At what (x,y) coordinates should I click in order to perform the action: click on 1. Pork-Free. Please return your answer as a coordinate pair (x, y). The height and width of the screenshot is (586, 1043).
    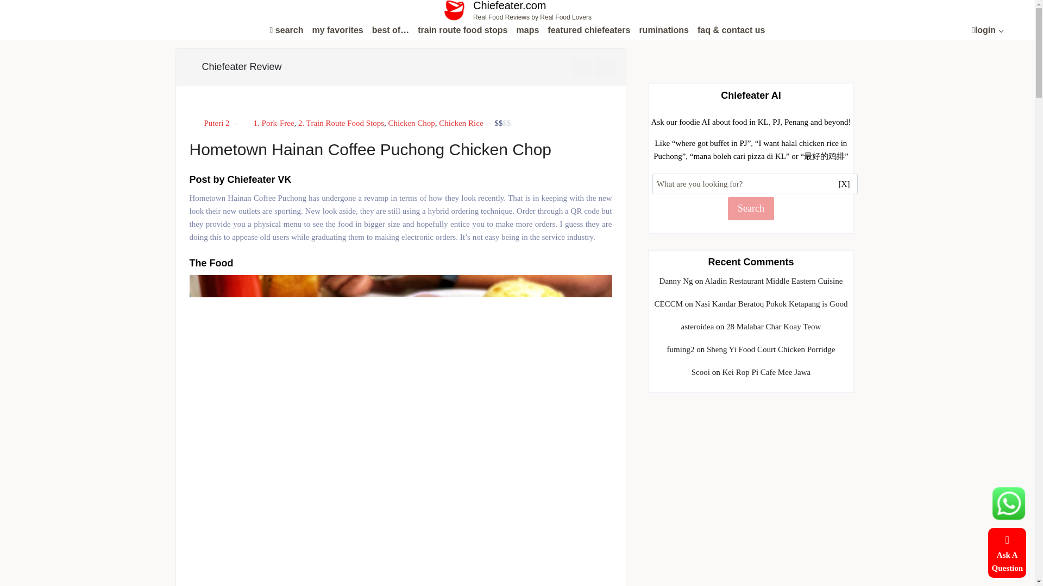
    Looking at the image, I should click on (274, 123).